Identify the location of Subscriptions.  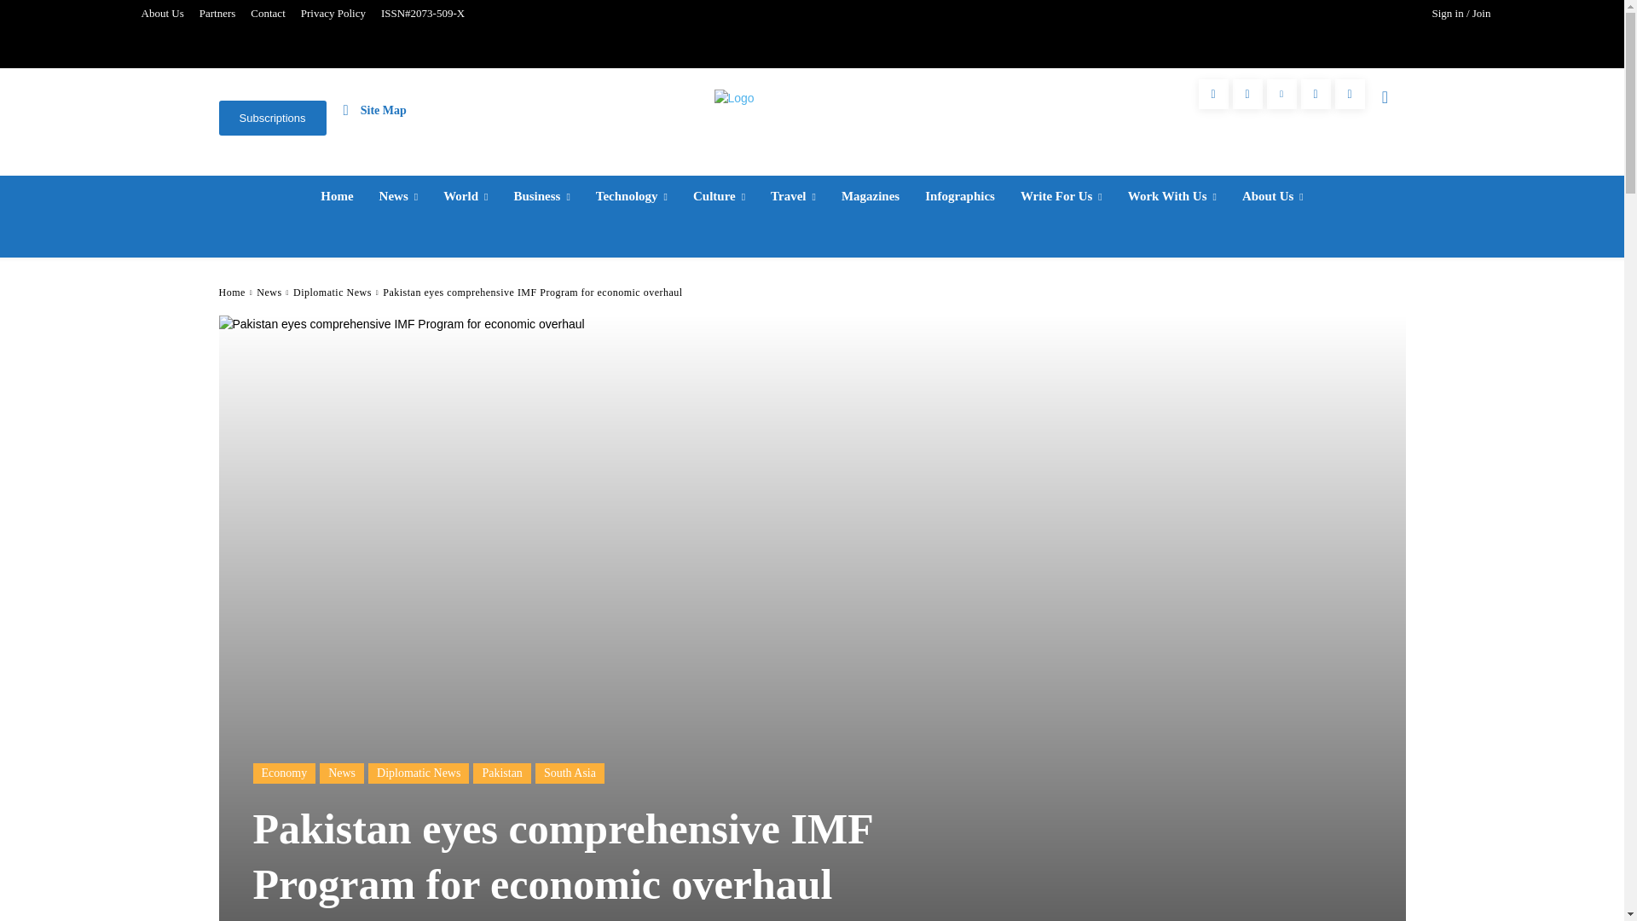
(271, 118).